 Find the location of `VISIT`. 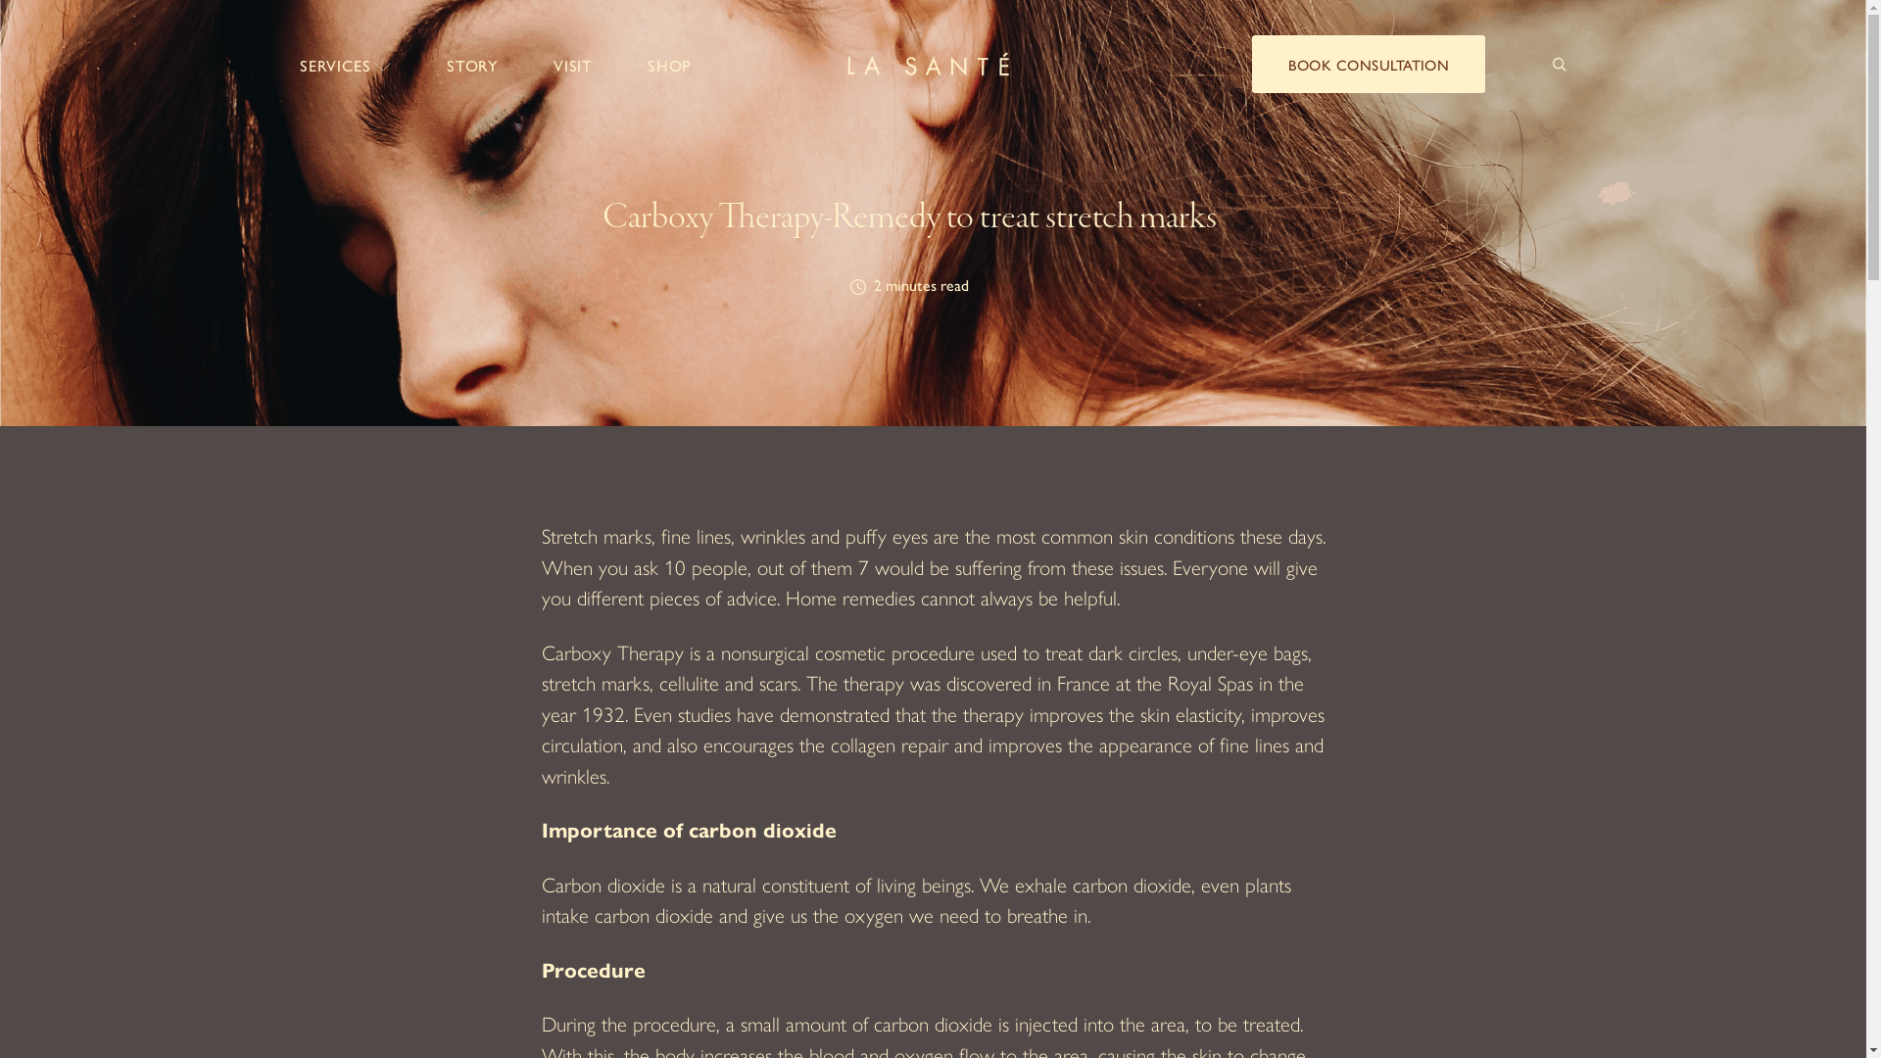

VISIT is located at coordinates (573, 65).